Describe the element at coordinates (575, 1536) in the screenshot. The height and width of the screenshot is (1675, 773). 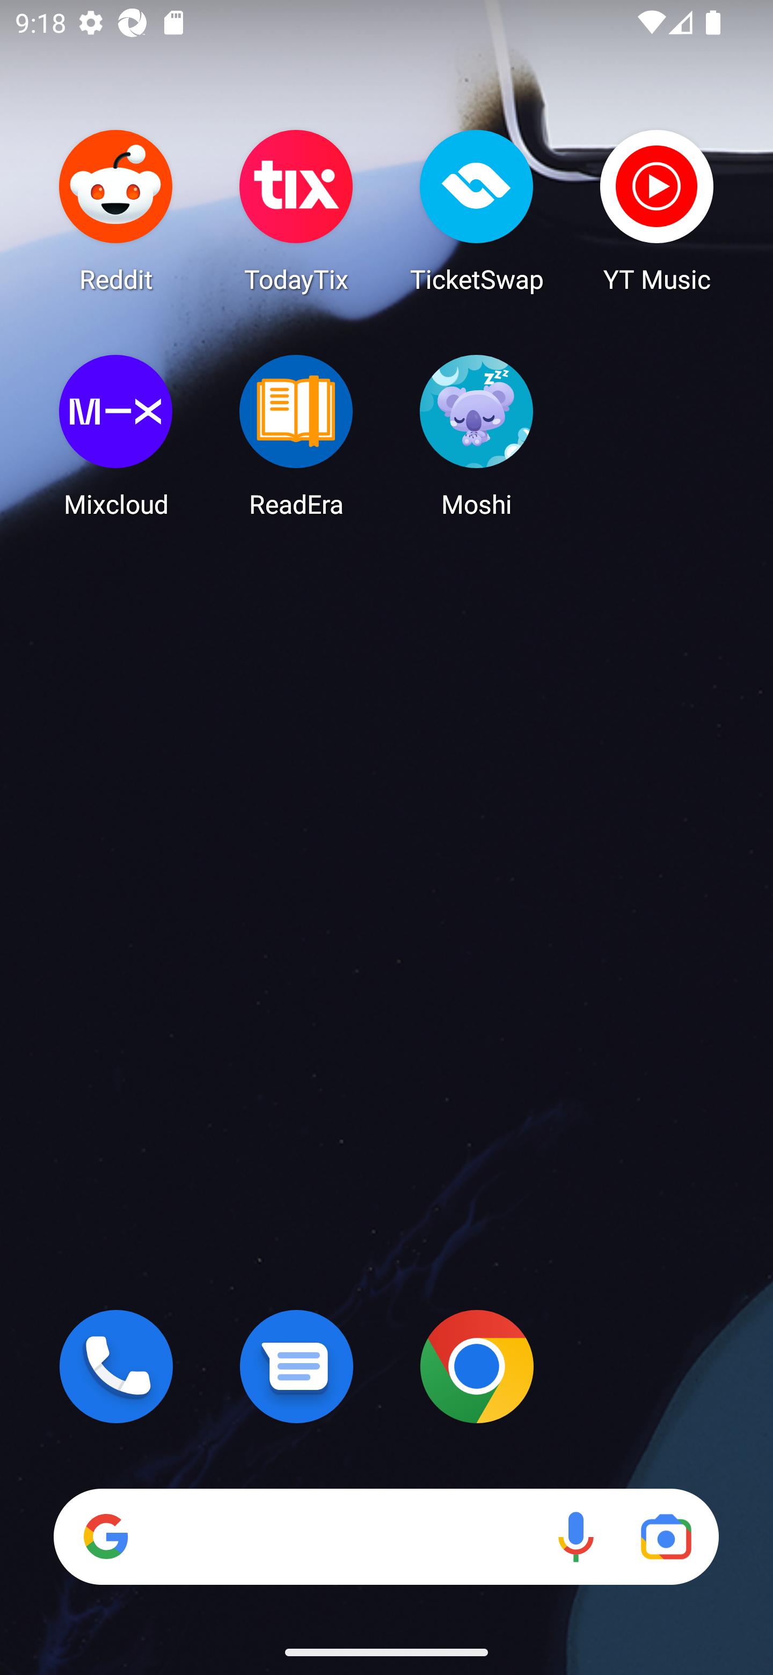
I see `Voice search` at that location.